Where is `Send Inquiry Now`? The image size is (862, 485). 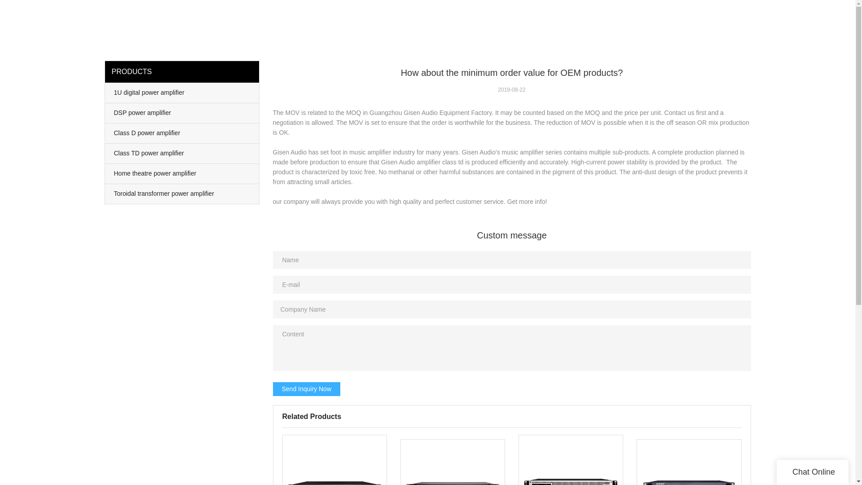 Send Inquiry Now is located at coordinates (307, 389).